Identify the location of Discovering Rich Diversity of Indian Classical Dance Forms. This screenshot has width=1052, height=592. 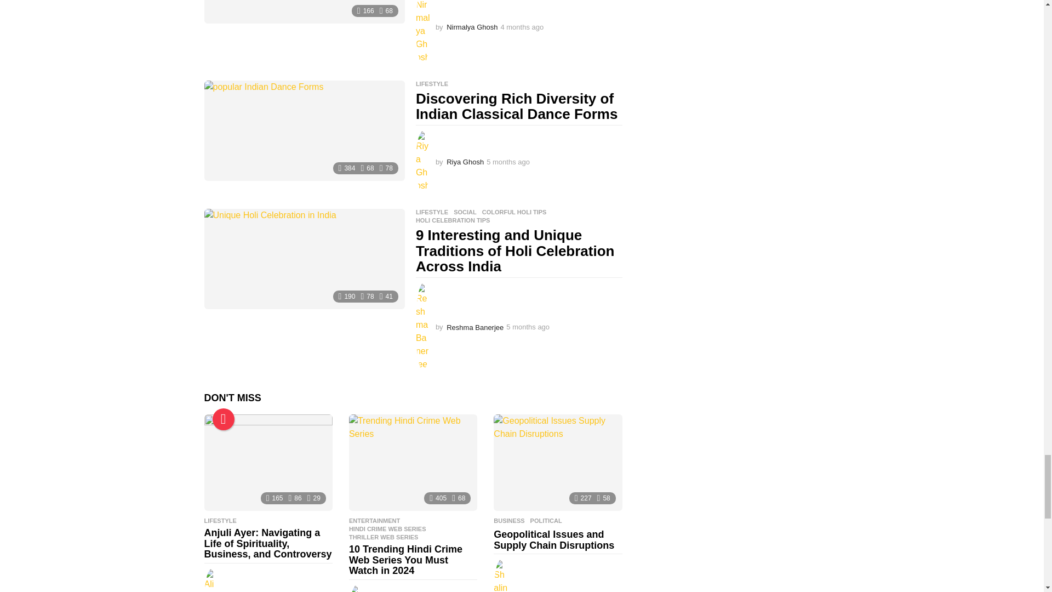
(304, 130).